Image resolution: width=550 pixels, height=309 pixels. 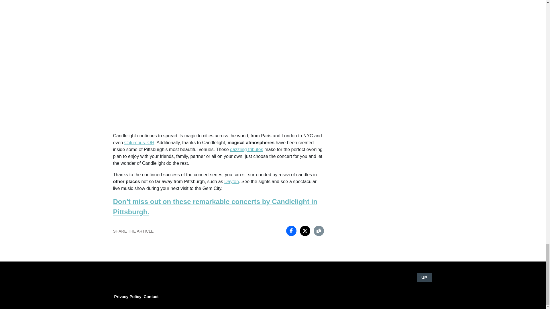 I want to click on Dayton, so click(x=231, y=181).